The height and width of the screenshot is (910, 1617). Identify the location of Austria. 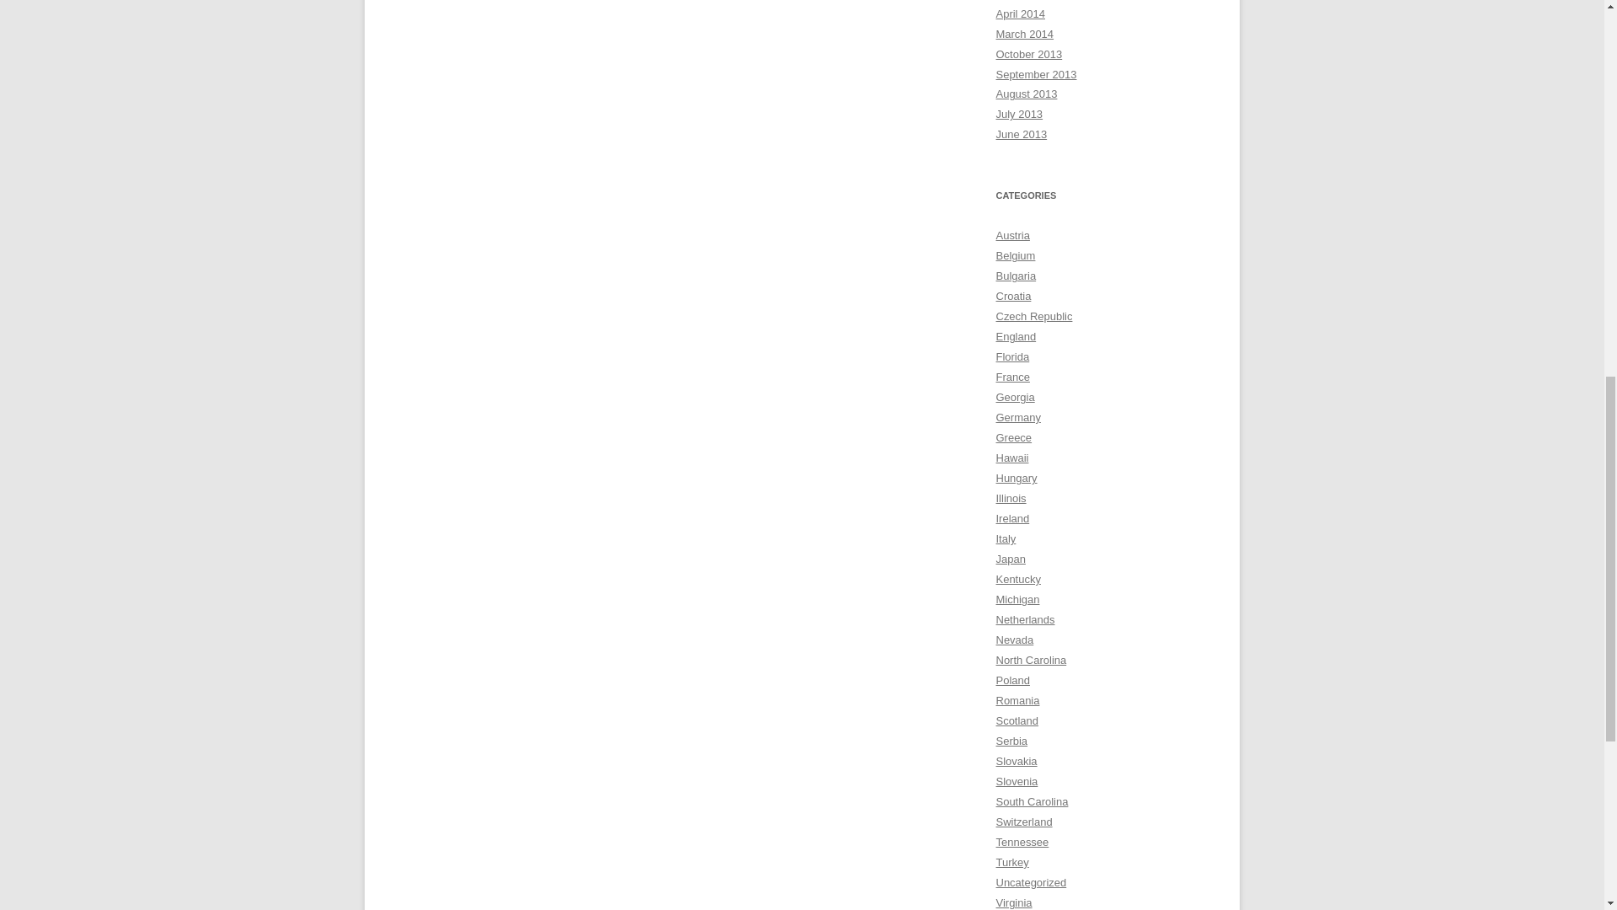
(1012, 236).